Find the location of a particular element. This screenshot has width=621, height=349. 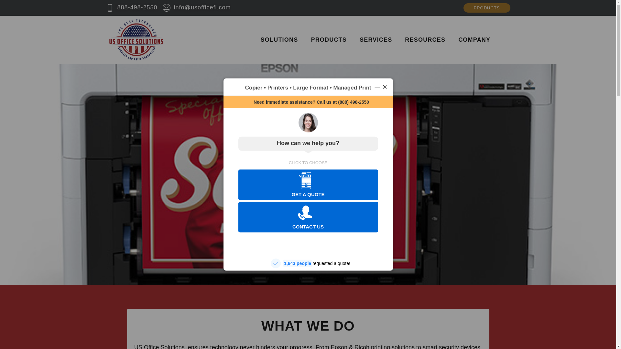

SERVICES is located at coordinates (376, 39).